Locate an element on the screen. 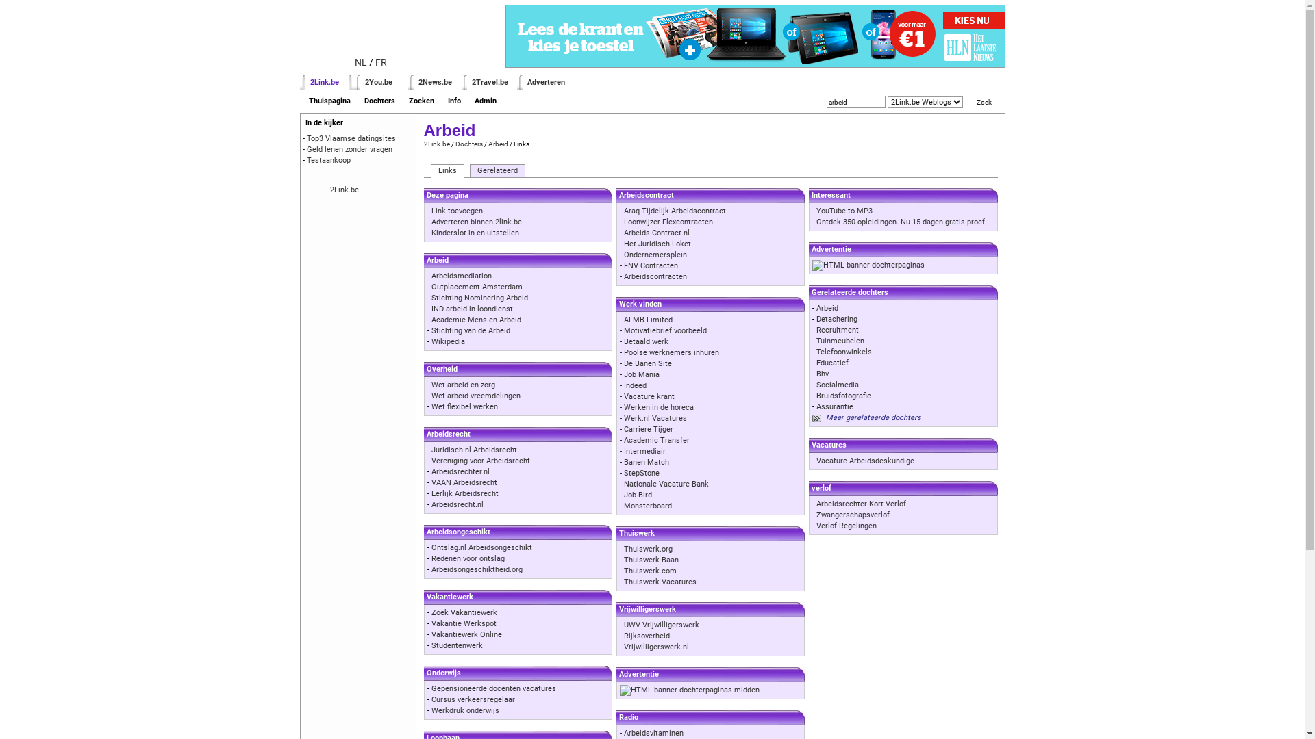 Image resolution: width=1315 pixels, height=739 pixels. Het Juridisch Loket is located at coordinates (657, 244).